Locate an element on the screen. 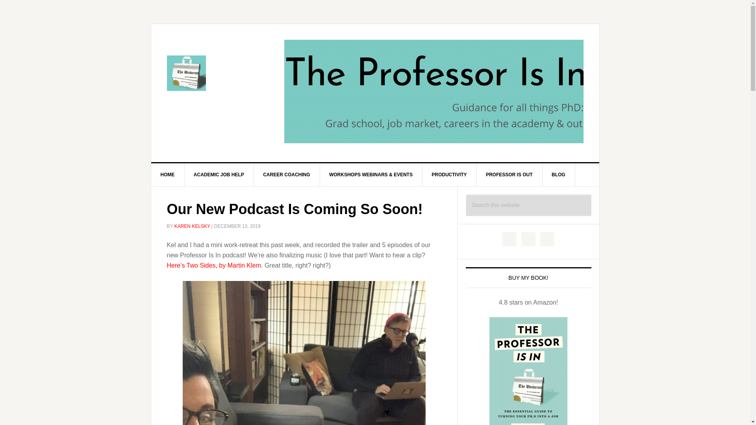 This screenshot has height=425, width=756. HOME is located at coordinates (168, 175).